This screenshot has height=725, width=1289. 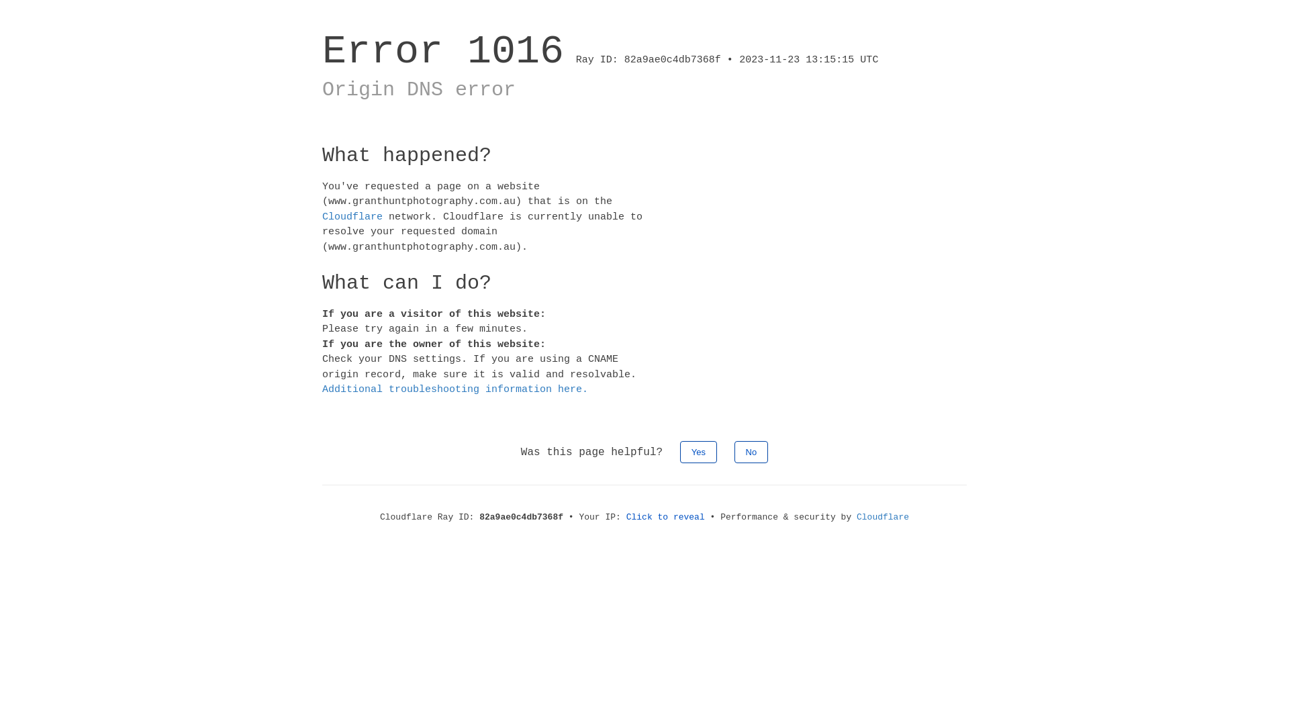 What do you see at coordinates (455, 389) in the screenshot?
I see `Additional troubleshooting information here.` at bounding box center [455, 389].